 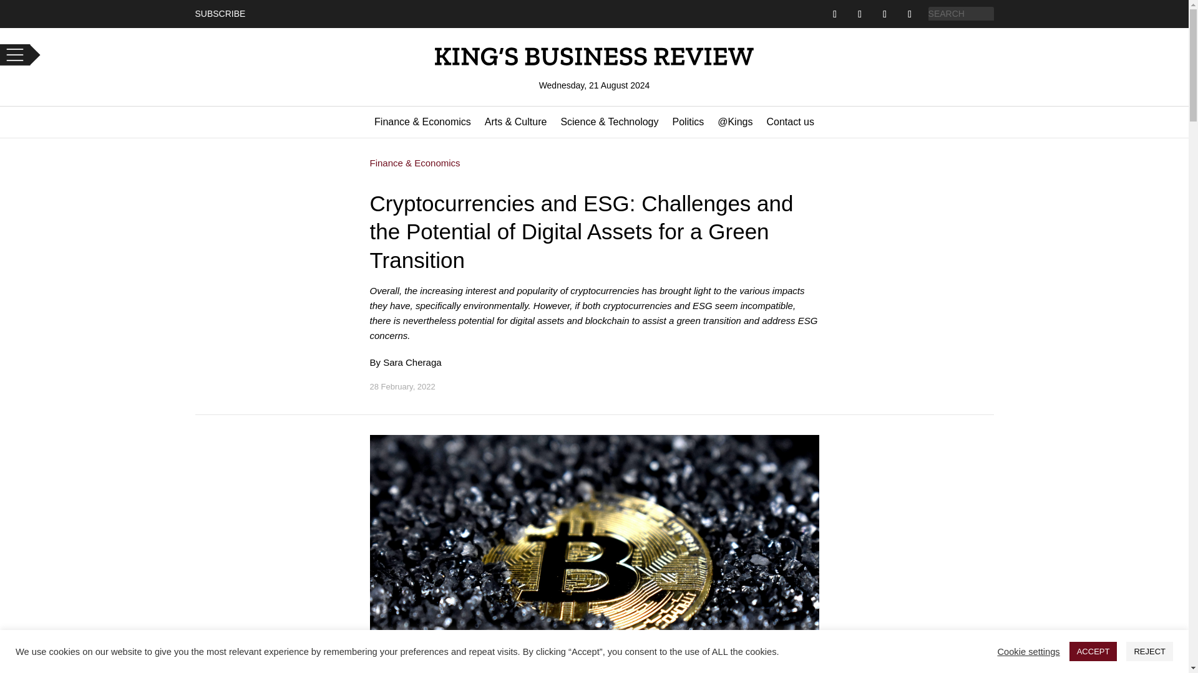 I want to click on Search, so click(x=20, y=7).